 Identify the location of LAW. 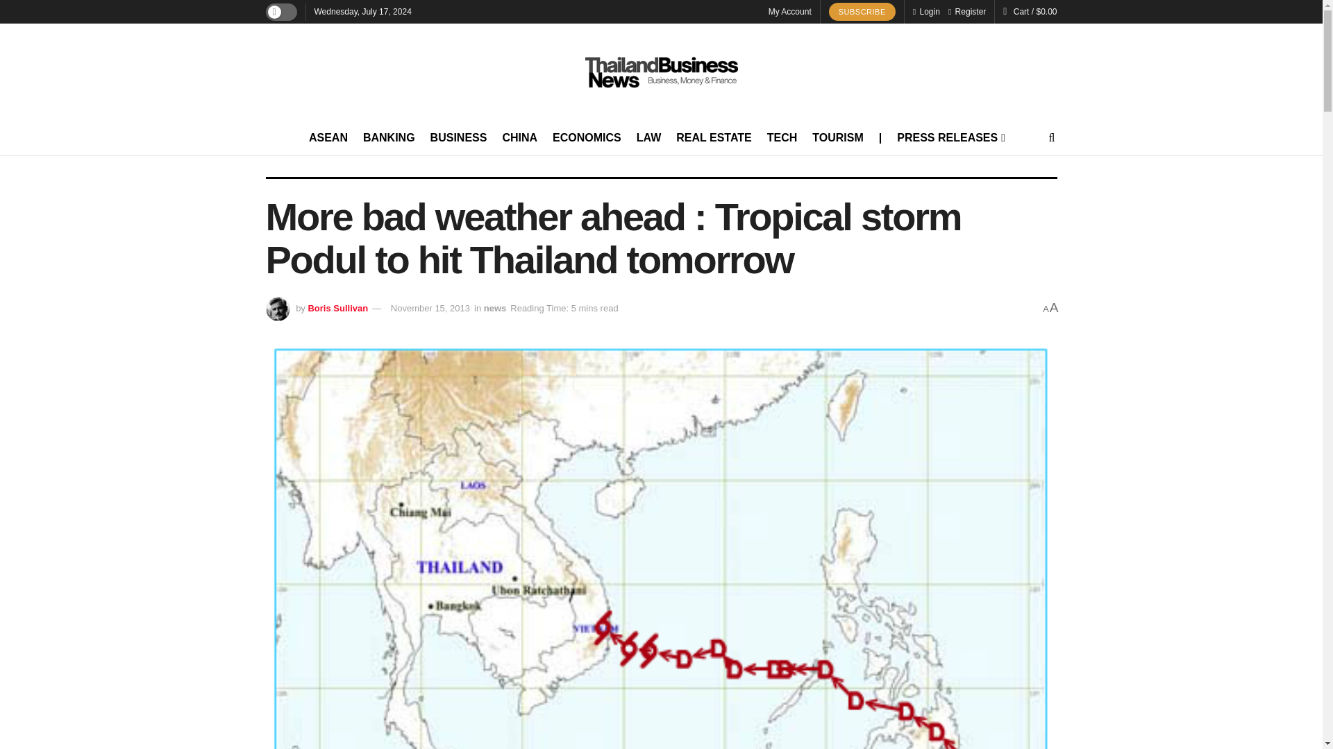
(648, 137).